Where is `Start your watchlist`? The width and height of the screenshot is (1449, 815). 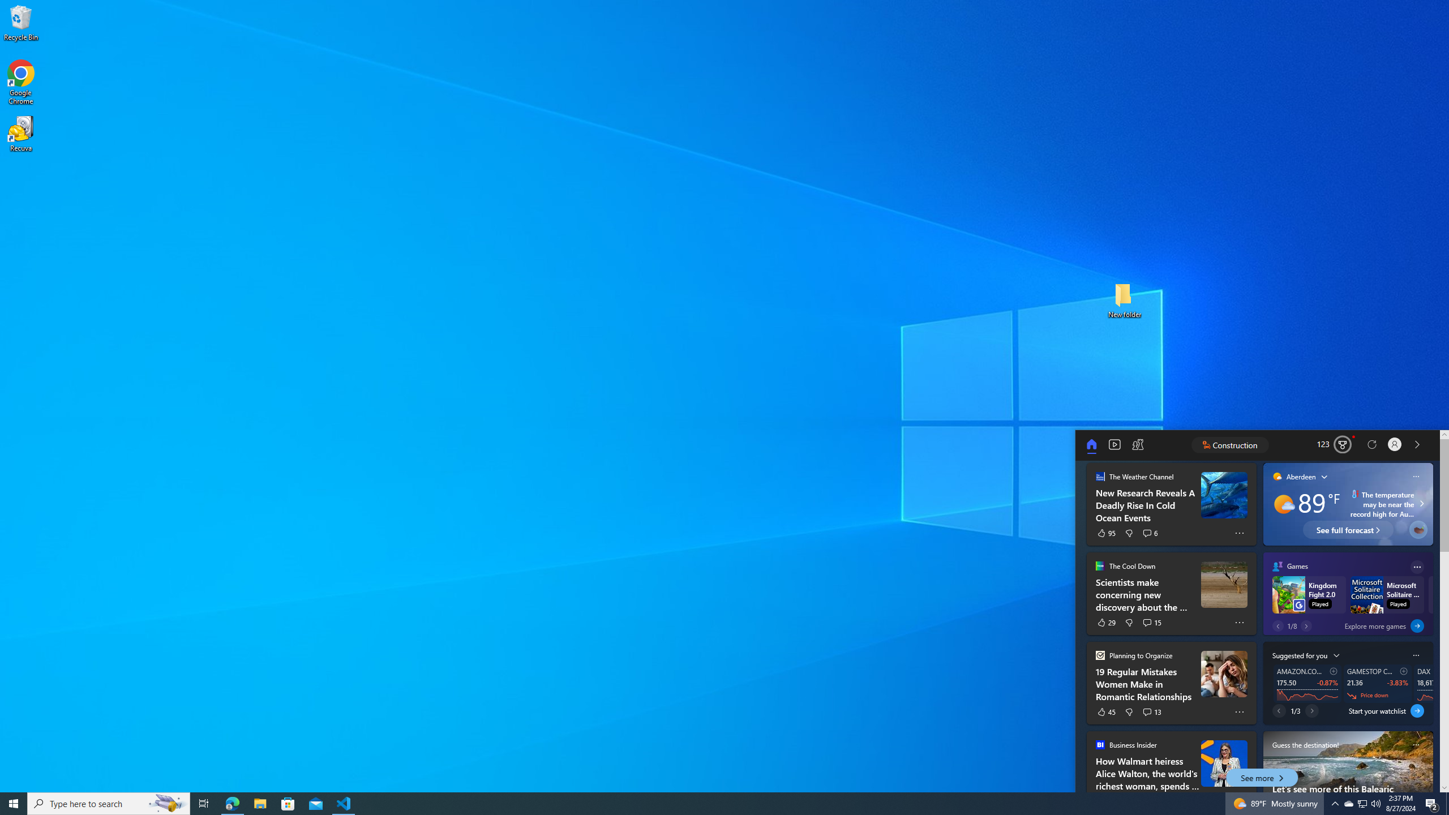
Start your watchlist is located at coordinates (1417, 711).